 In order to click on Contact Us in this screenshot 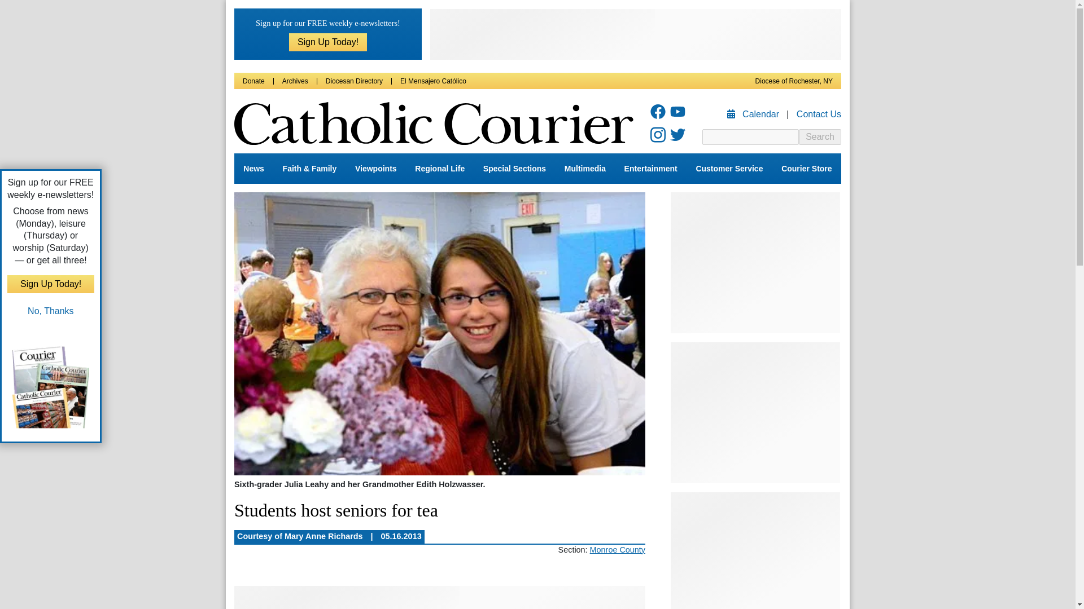, I will do `click(819, 114)`.